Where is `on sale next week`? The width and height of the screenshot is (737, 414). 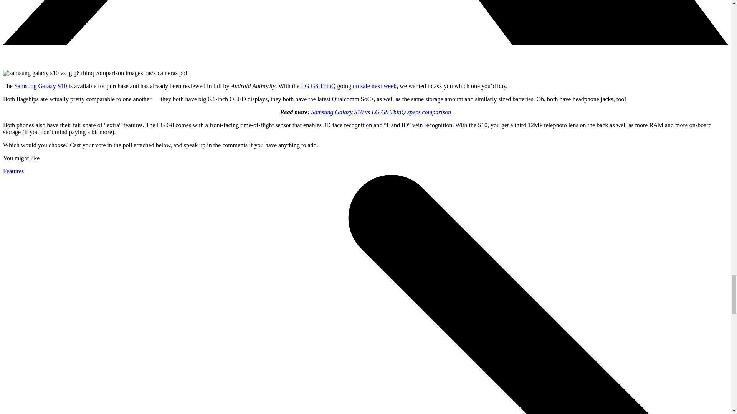 on sale next week is located at coordinates (375, 86).